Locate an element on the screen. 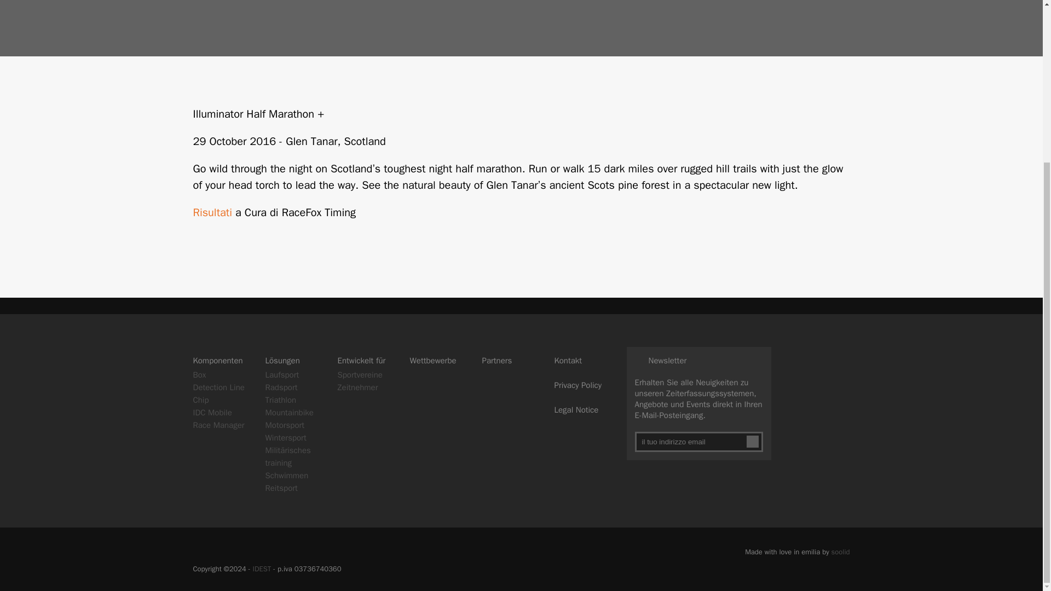 Image resolution: width=1051 pixels, height=591 pixels. Zeitnehmer is located at coordinates (357, 387).